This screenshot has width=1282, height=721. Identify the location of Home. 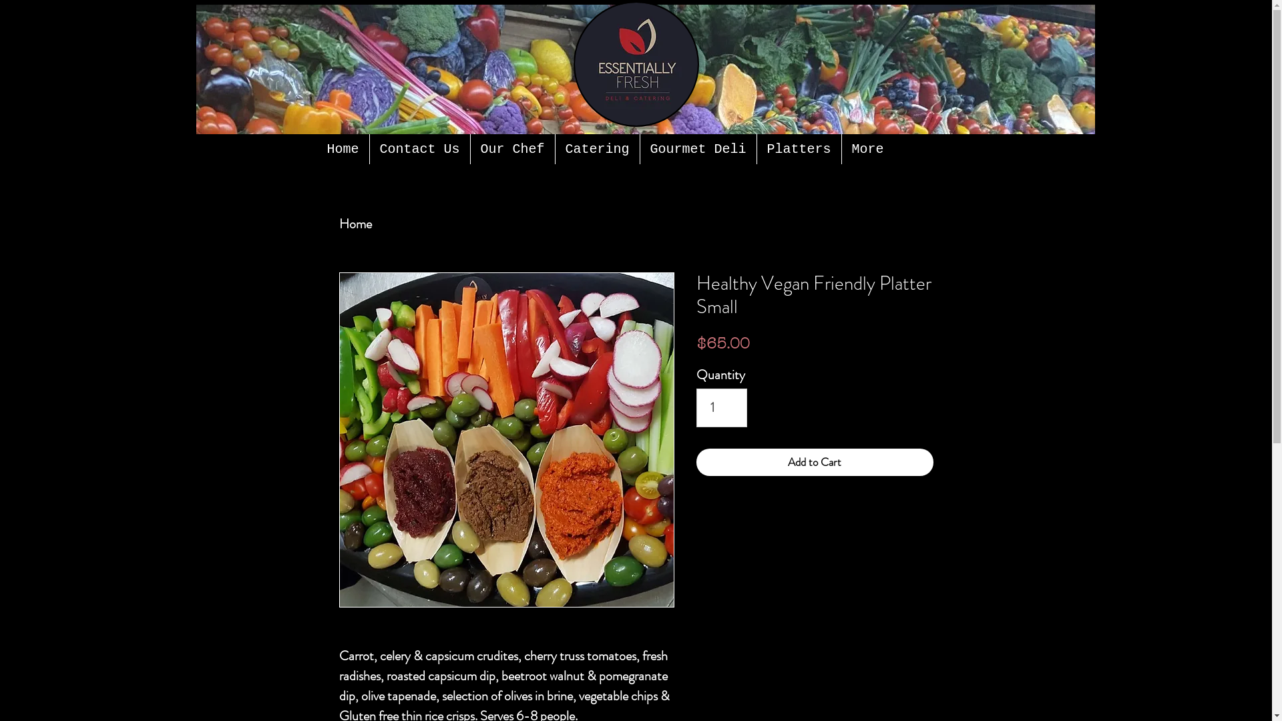
(355, 224).